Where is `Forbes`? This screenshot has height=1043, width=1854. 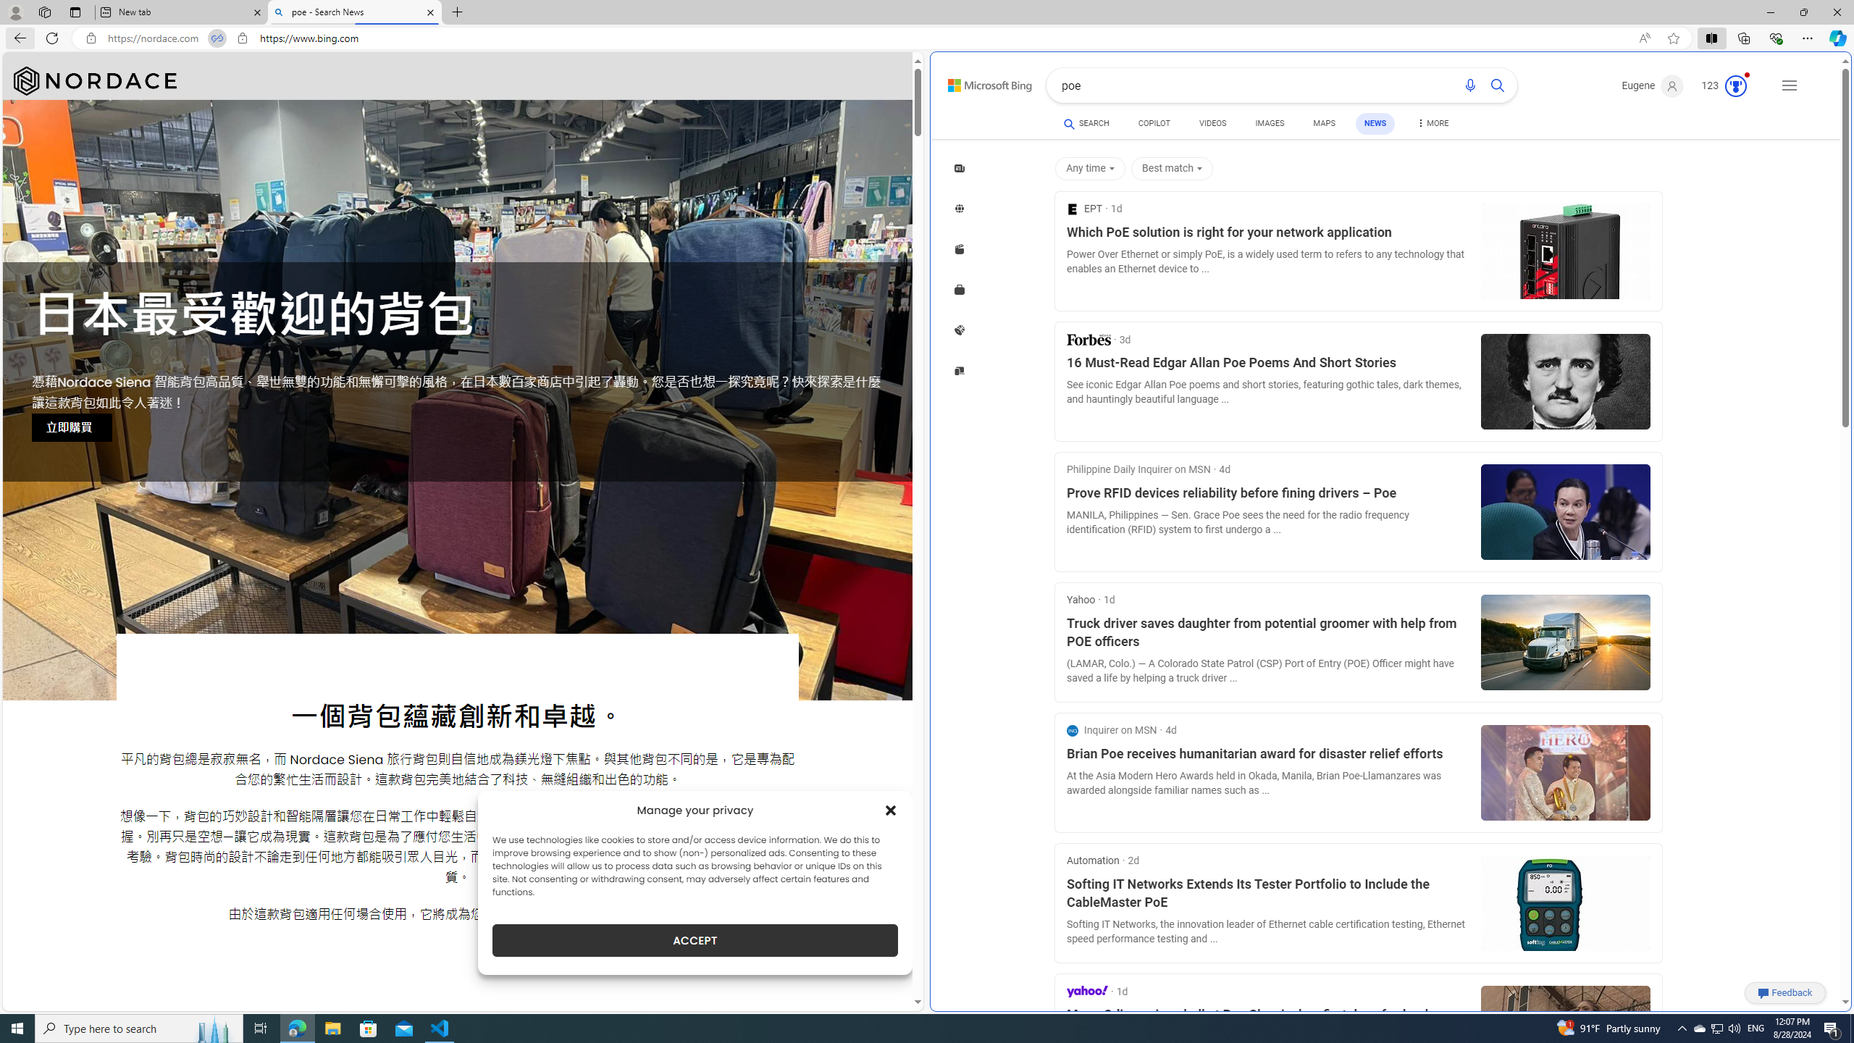
Forbes is located at coordinates (1088, 339).